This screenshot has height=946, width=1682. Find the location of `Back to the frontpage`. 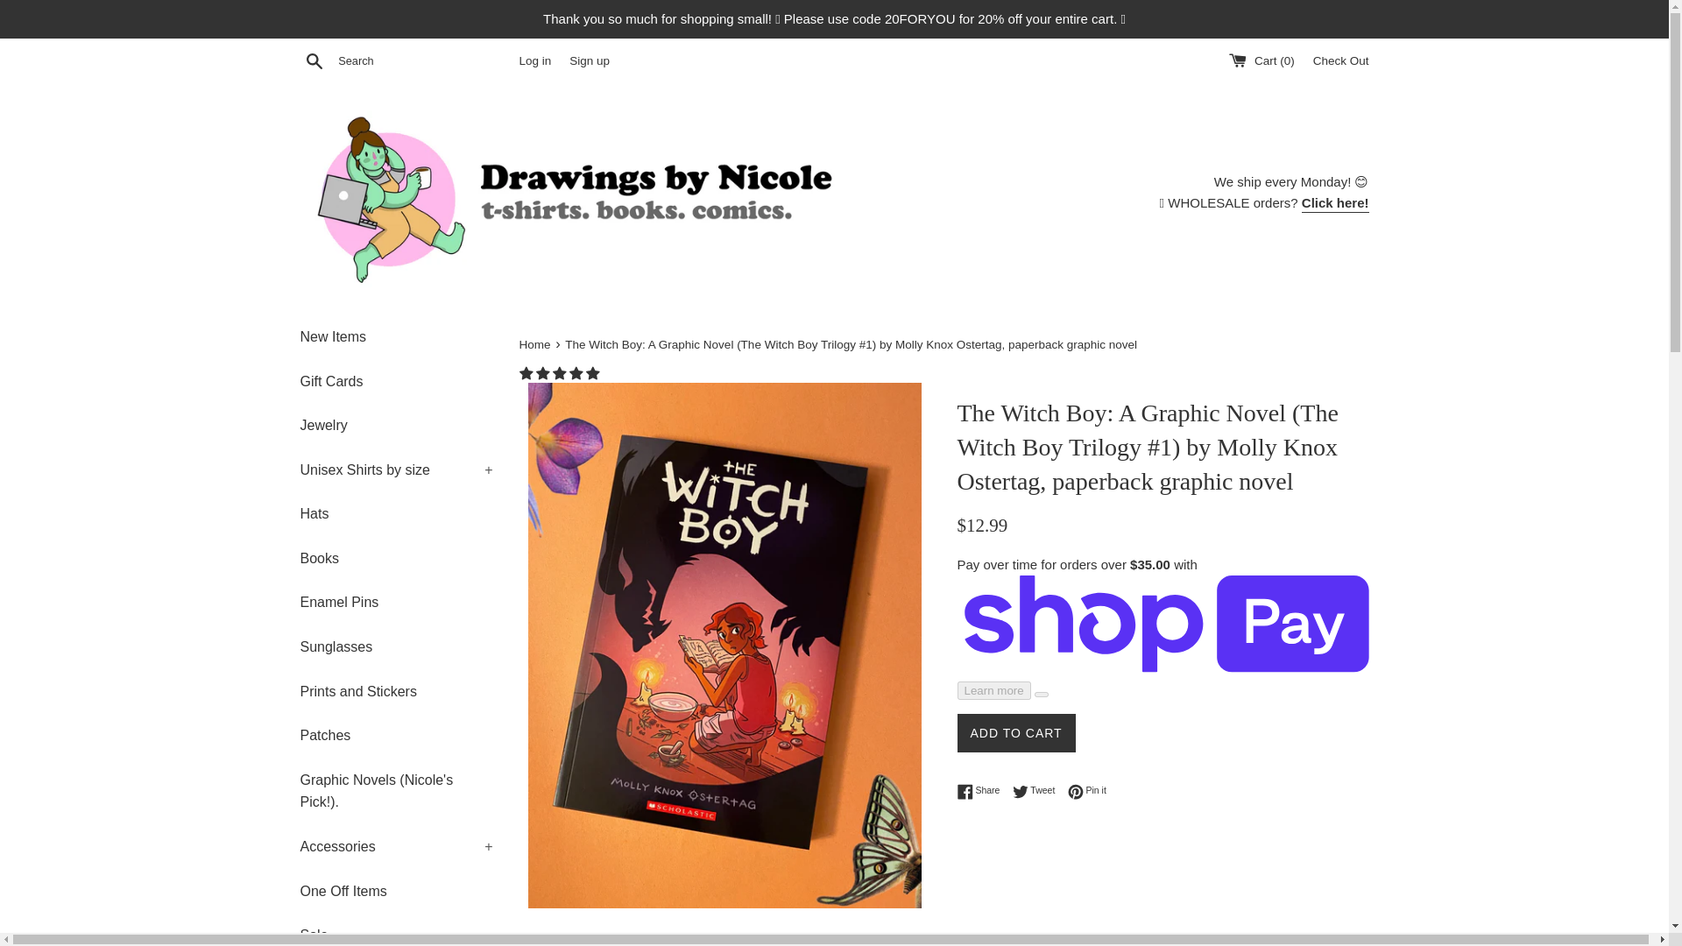

Back to the frontpage is located at coordinates (535, 343).